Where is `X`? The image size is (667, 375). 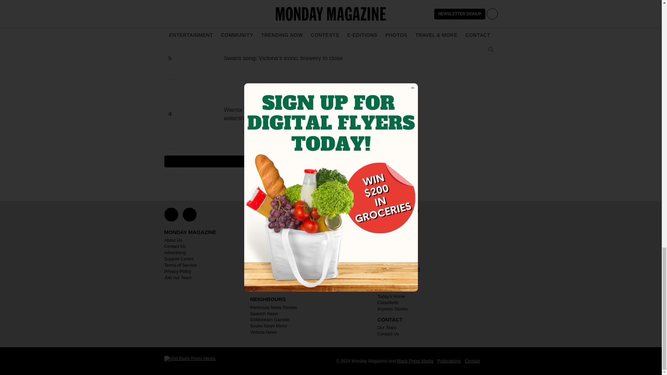
X is located at coordinates (171, 215).